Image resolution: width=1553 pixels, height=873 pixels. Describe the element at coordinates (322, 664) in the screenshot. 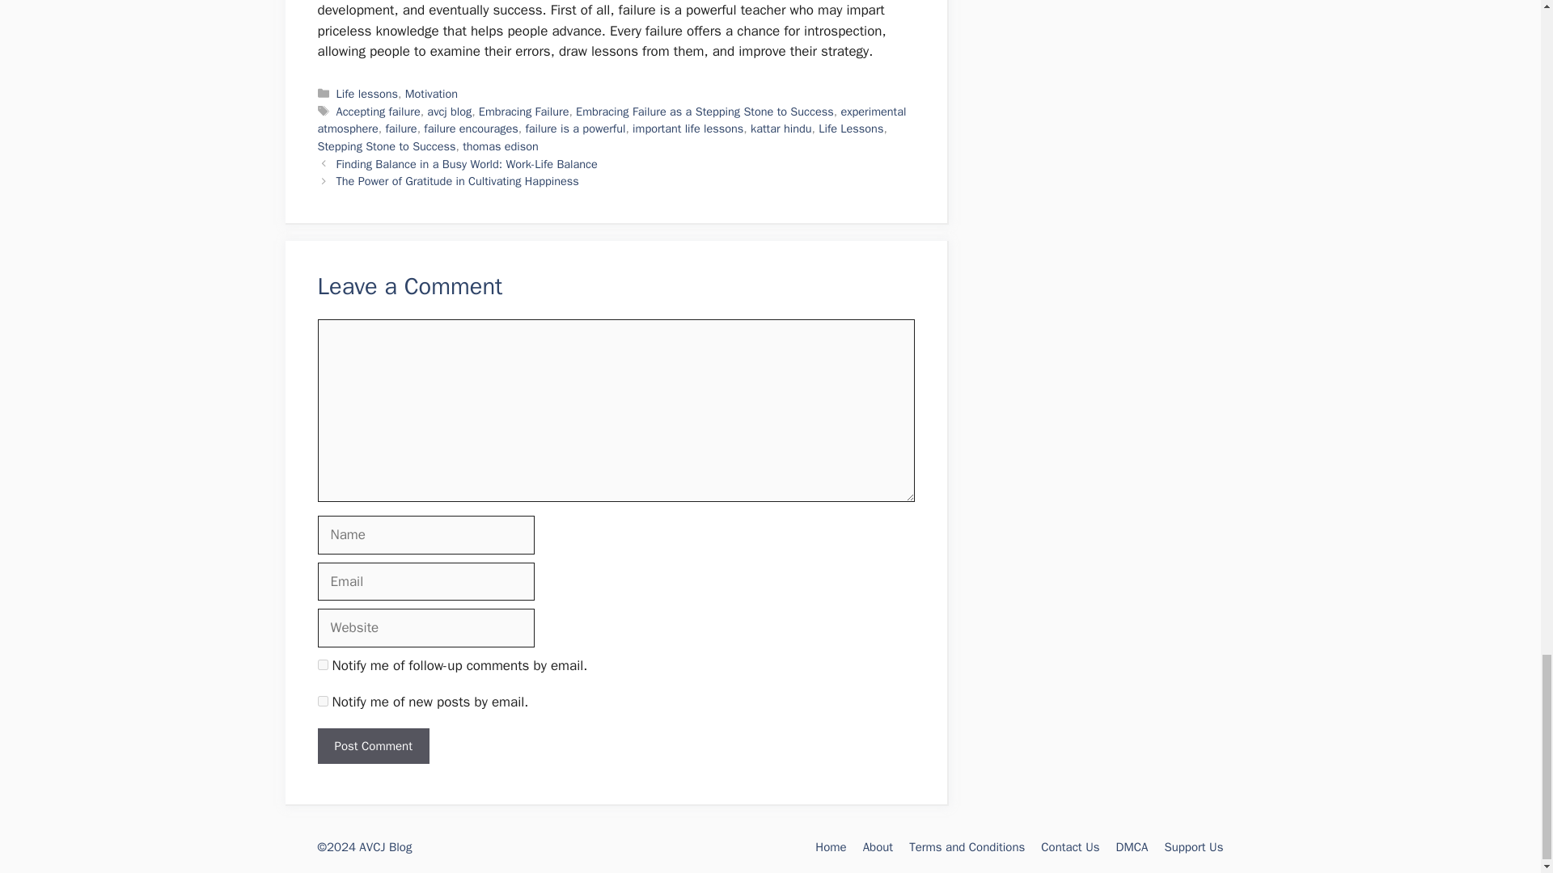

I see `subscribe` at that location.